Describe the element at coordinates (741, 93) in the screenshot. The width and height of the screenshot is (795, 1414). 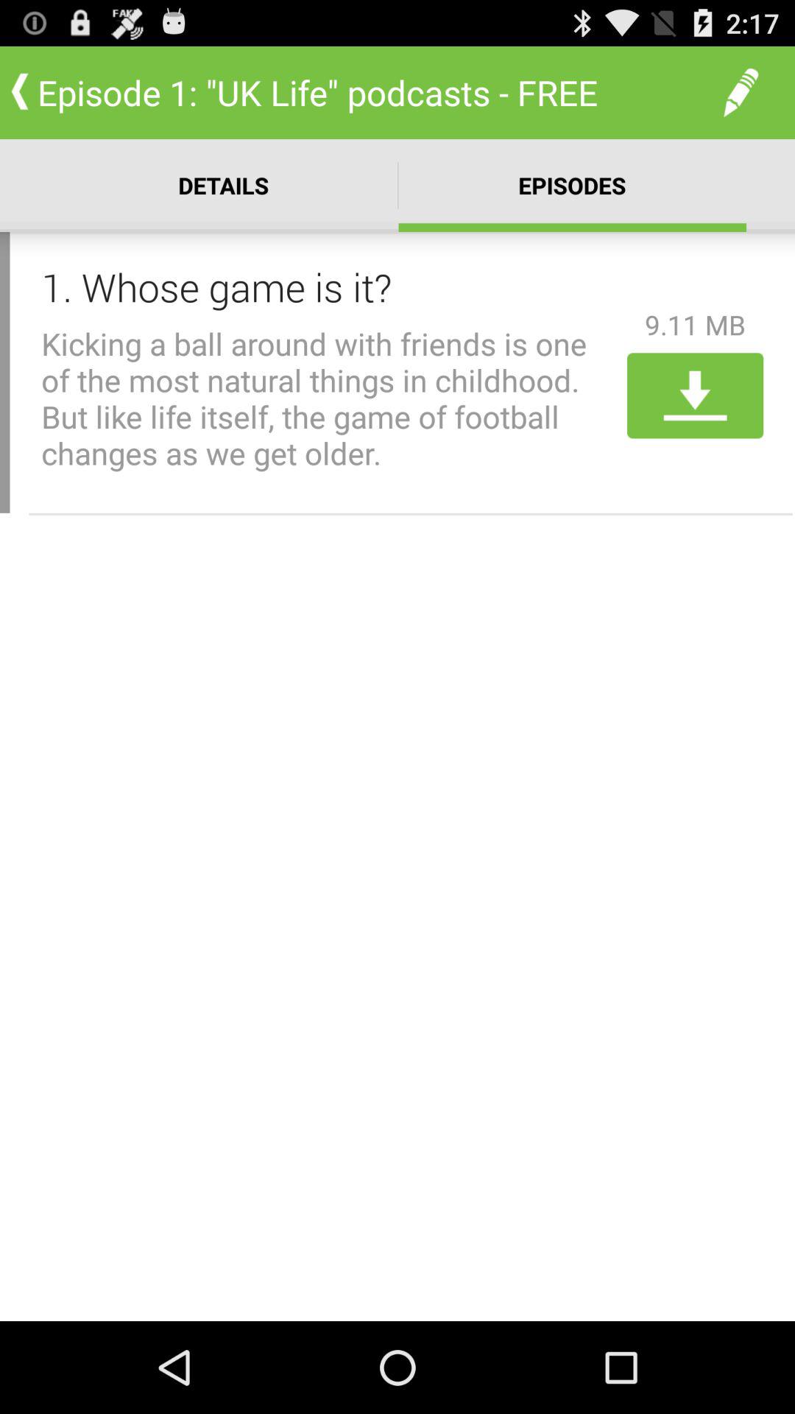
I see `select item above the 9.11 mb item` at that location.